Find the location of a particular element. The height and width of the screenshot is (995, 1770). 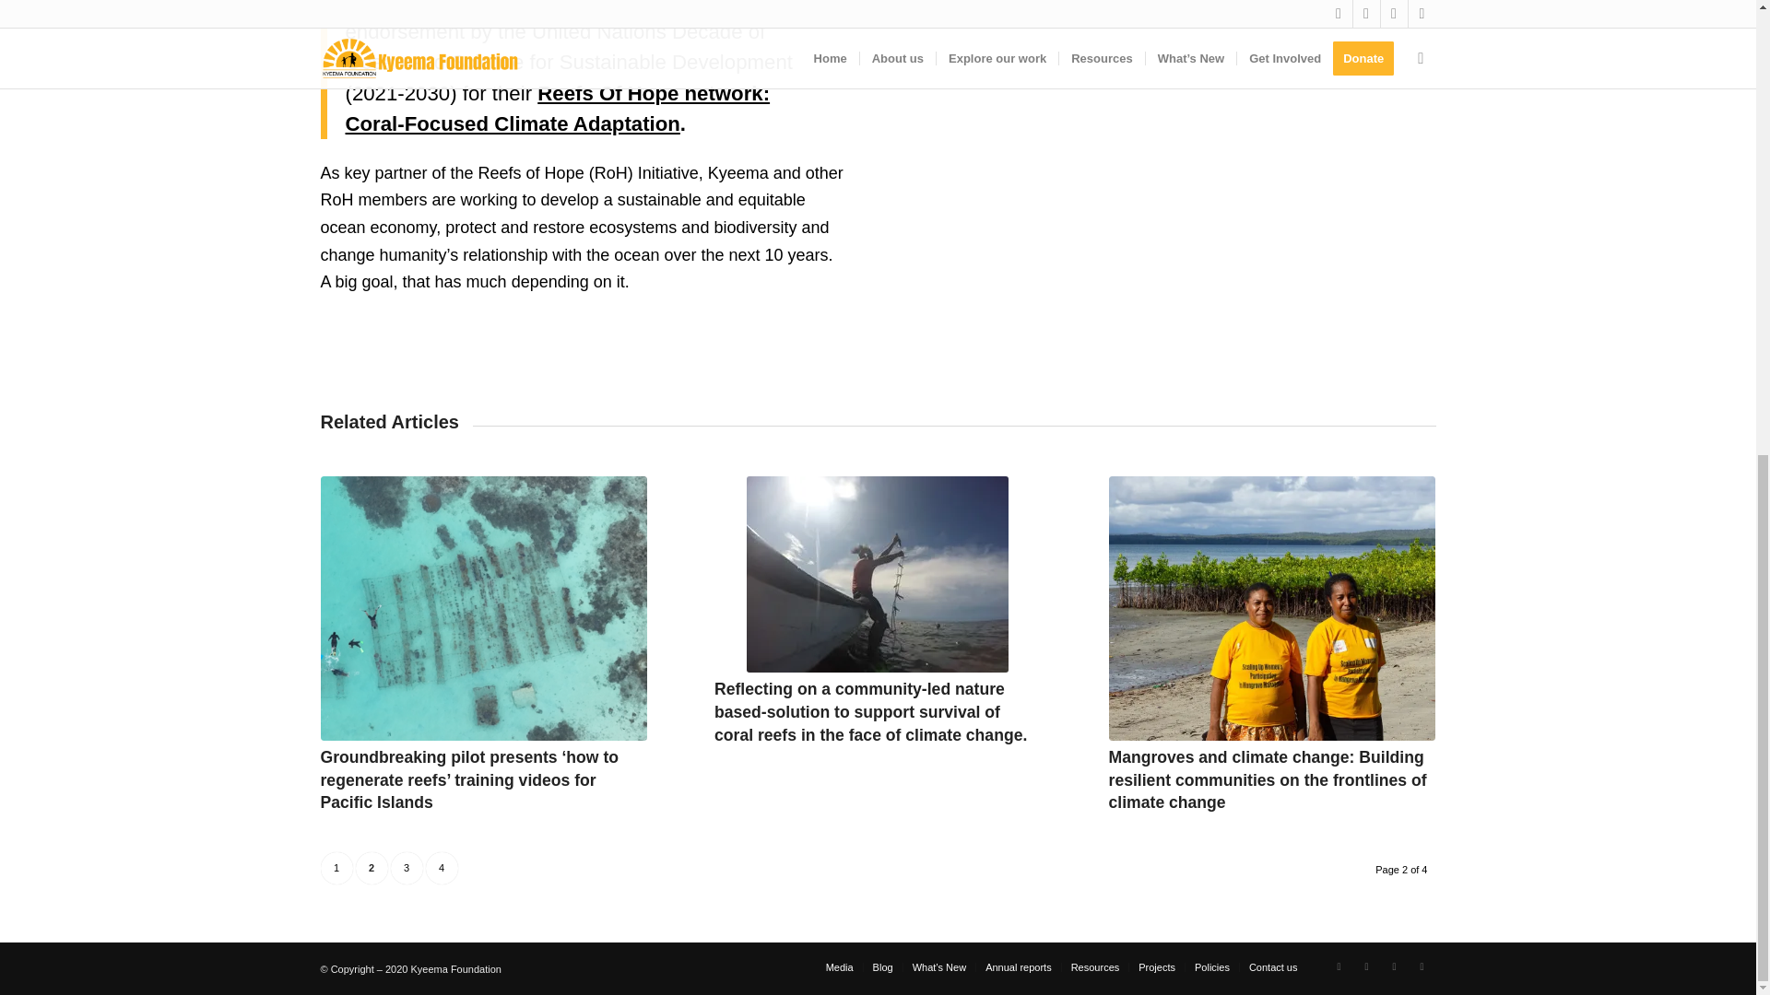

Instagram is located at coordinates (1394, 966).